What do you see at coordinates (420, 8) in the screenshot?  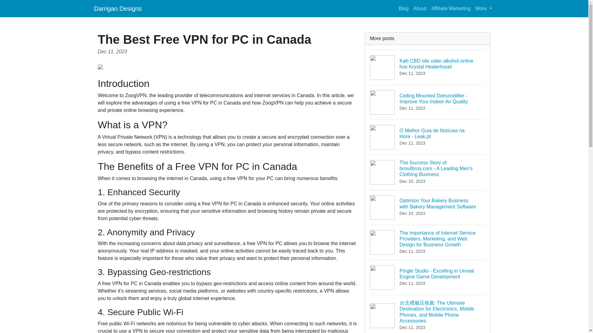 I see `About` at bounding box center [420, 8].